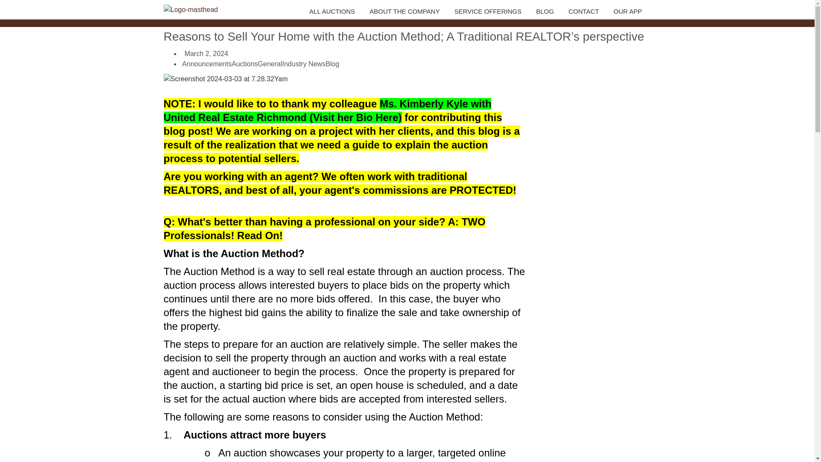  Describe the element at coordinates (304, 64) in the screenshot. I see `Industry News` at that location.